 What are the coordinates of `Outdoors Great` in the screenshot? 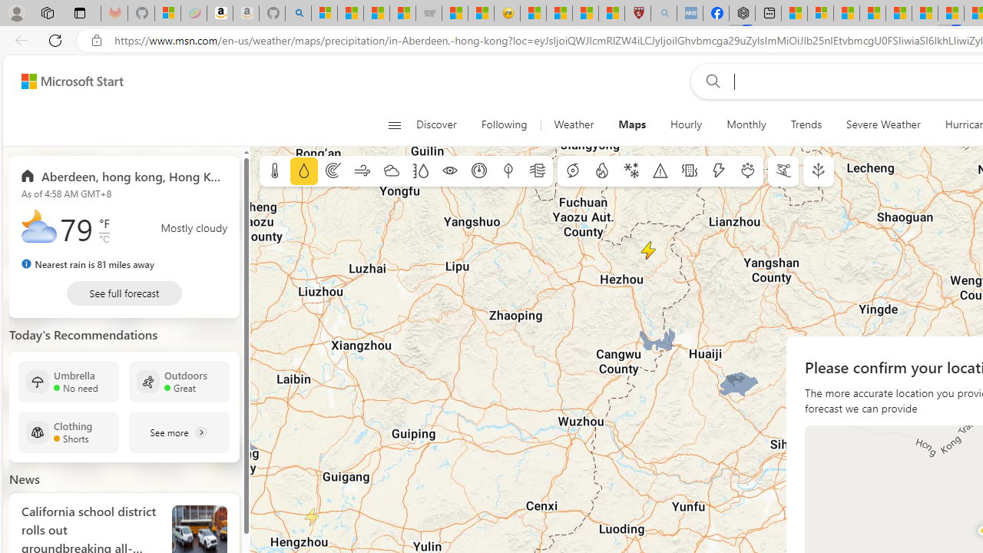 It's located at (179, 382).